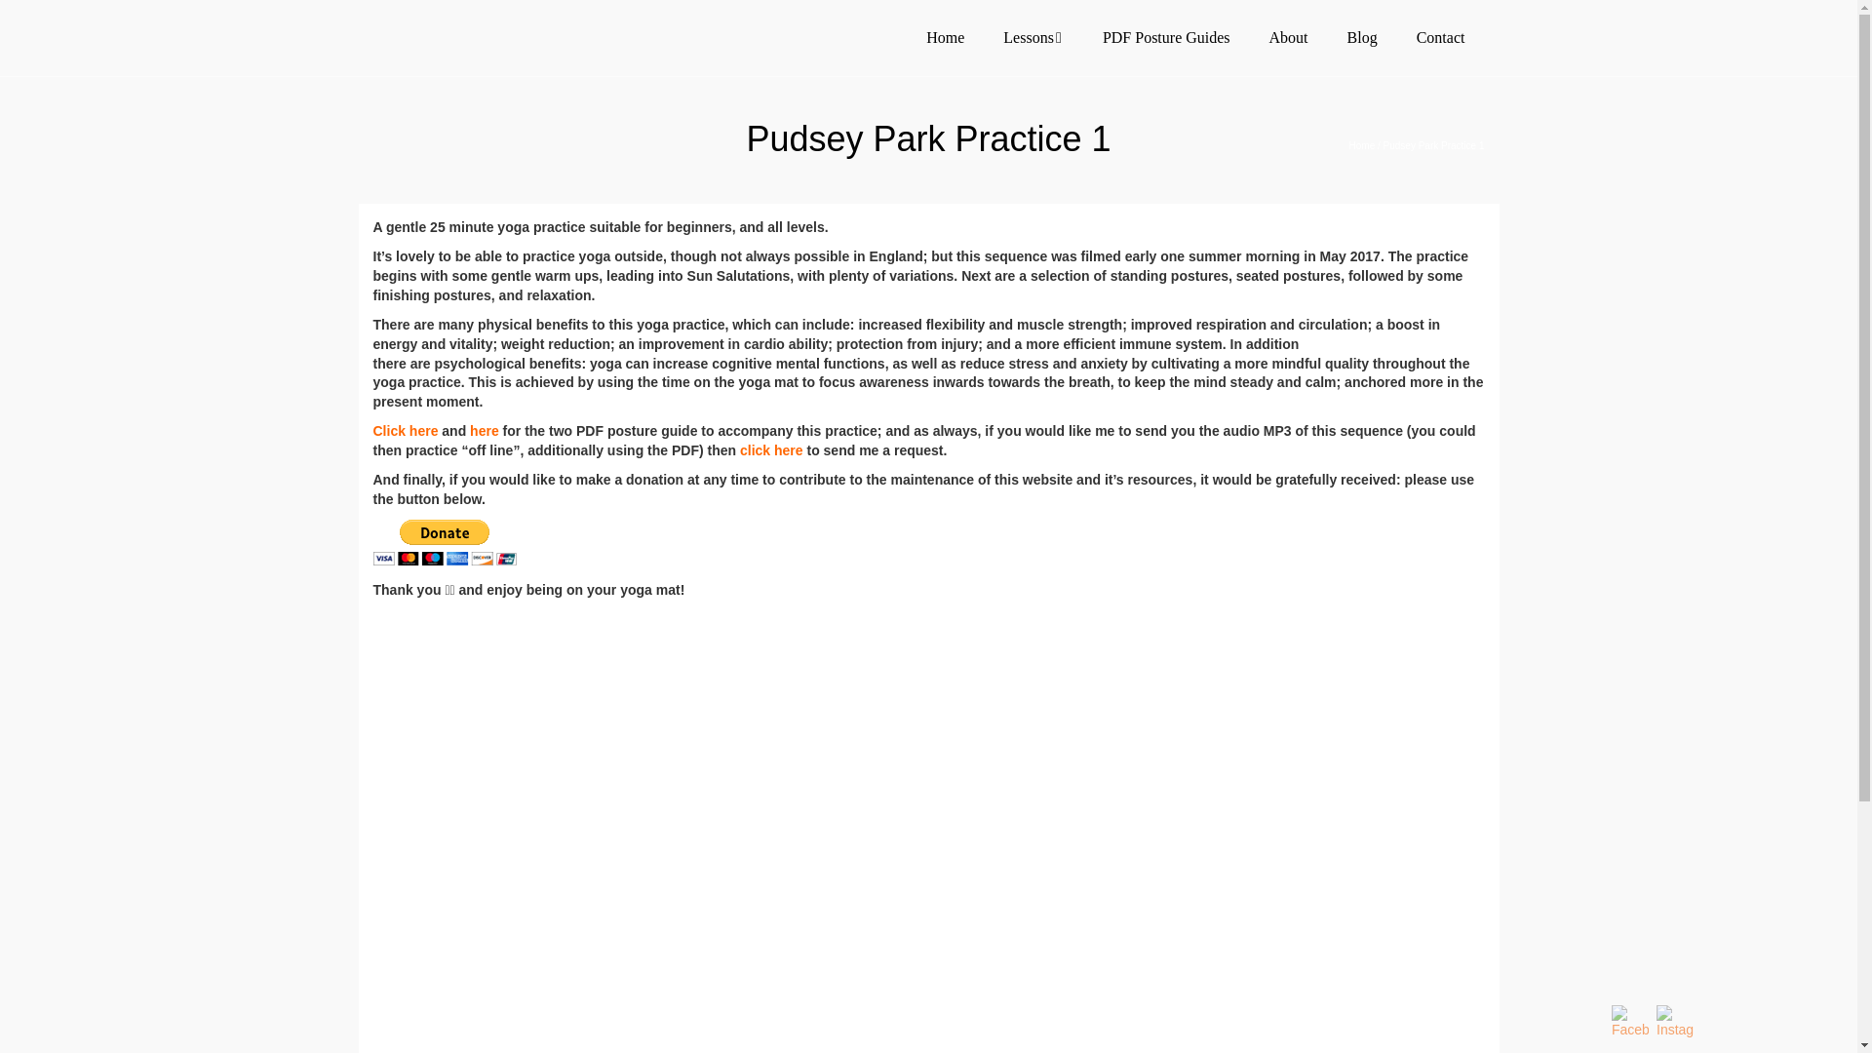 The height and width of the screenshot is (1053, 1872). I want to click on Home, so click(945, 37).